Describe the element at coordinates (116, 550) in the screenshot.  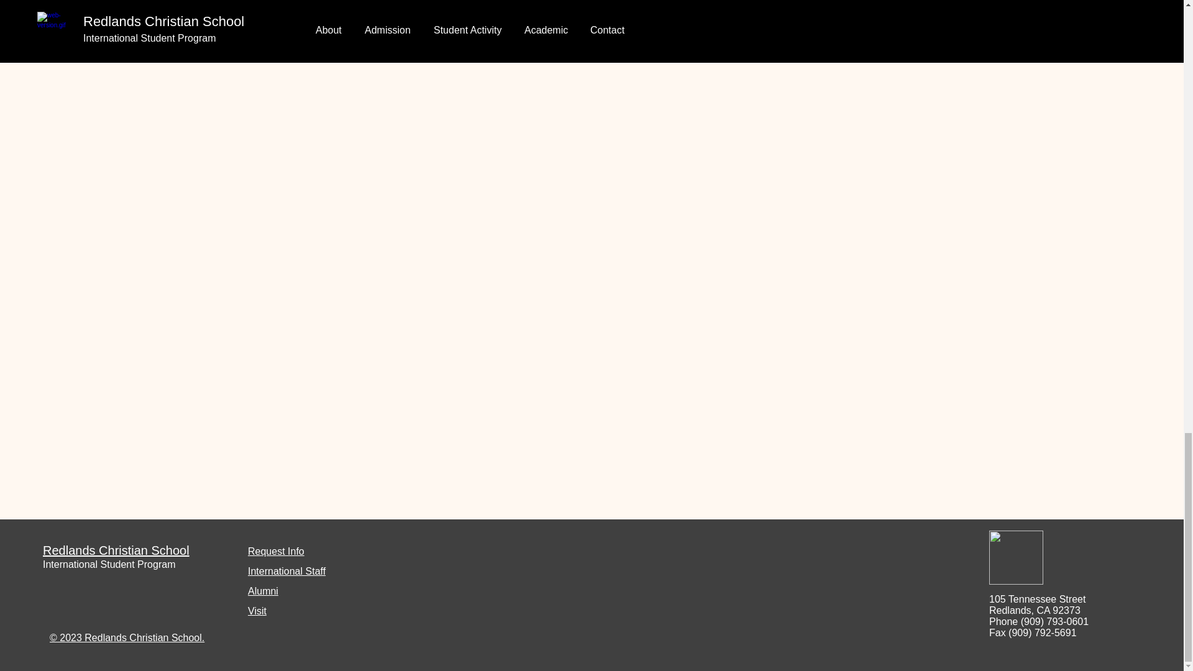
I see `Redlands Christian School` at that location.